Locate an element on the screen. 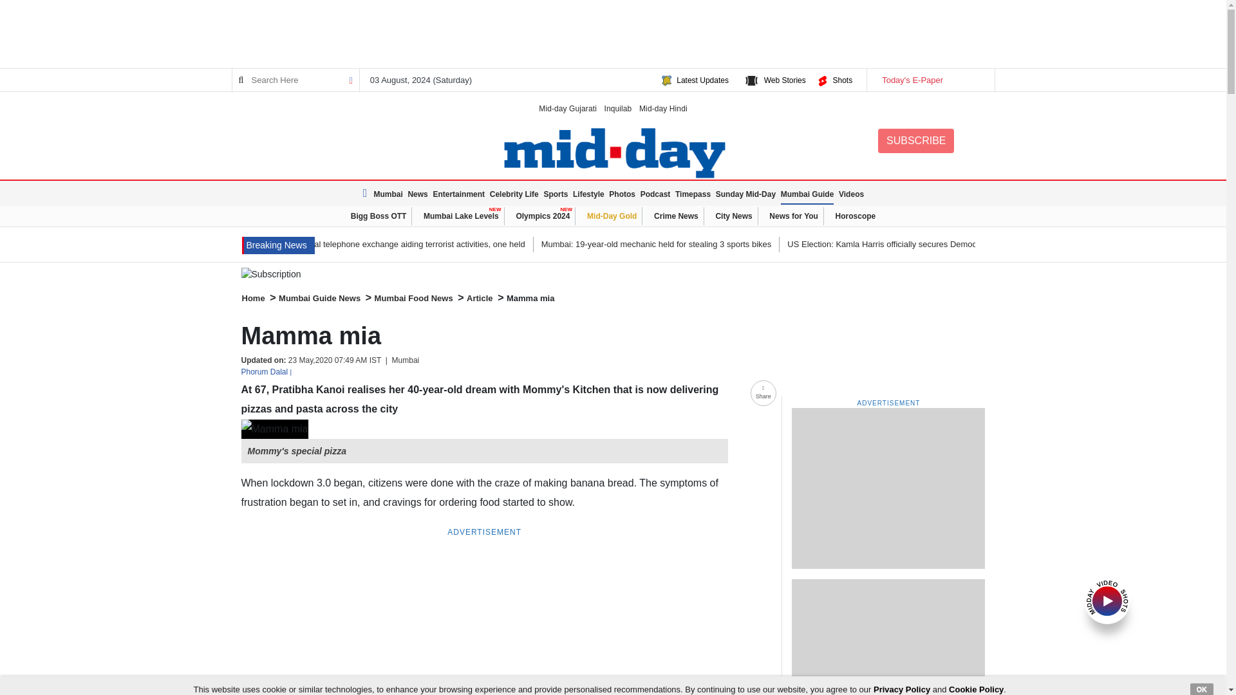 The height and width of the screenshot is (695, 1236). Latest News is located at coordinates (367, 193).